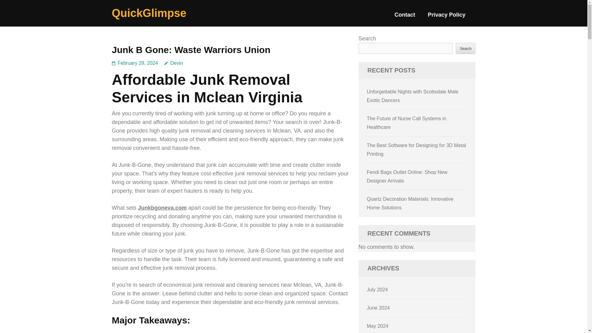 The height and width of the screenshot is (333, 592). Describe the element at coordinates (162, 208) in the screenshot. I see `Junkbgoneva.com` at that location.